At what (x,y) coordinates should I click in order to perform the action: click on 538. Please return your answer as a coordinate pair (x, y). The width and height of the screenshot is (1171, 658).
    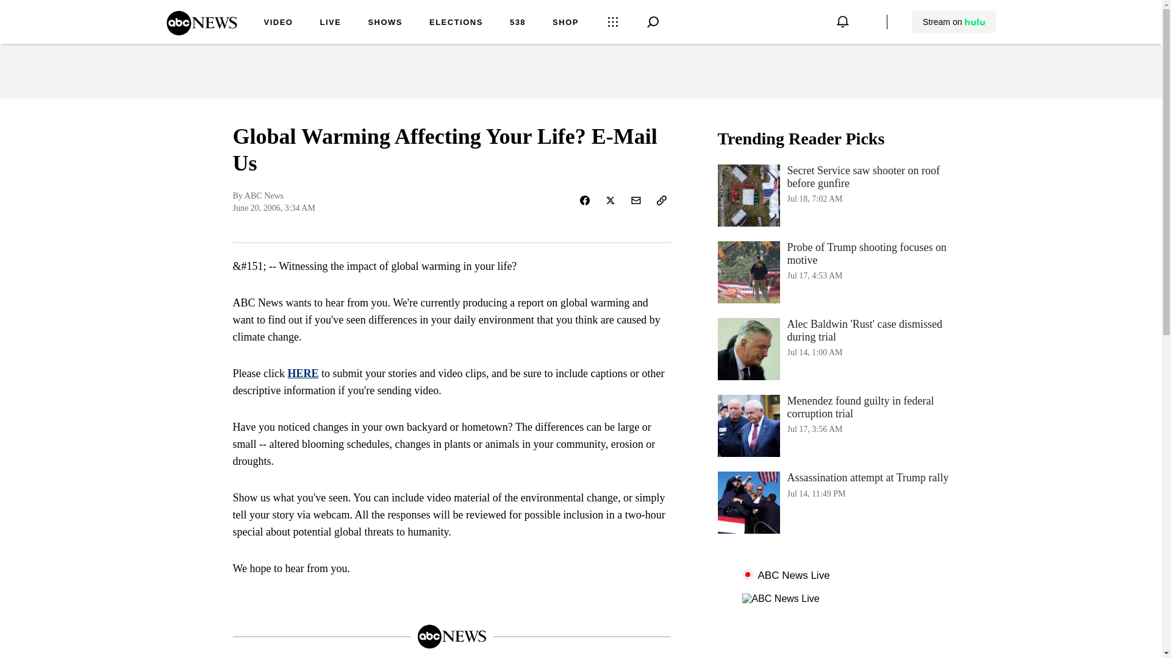
    Looking at the image, I should click on (330, 23).